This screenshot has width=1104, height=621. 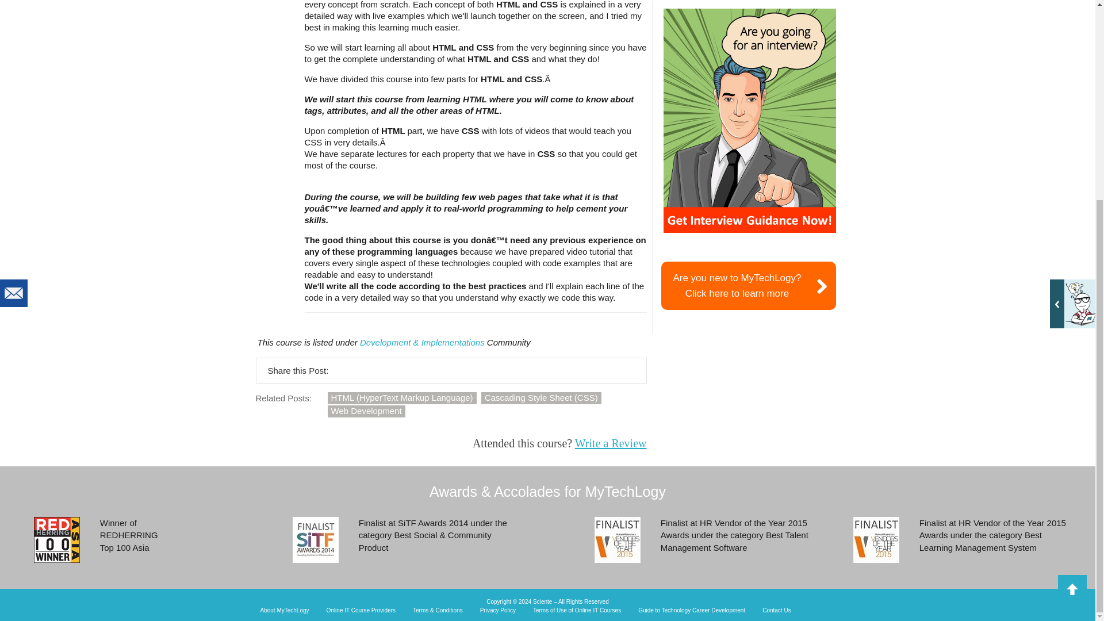 I want to click on Going for an interview? Get Interview Guidance Now, so click(x=284, y=611).